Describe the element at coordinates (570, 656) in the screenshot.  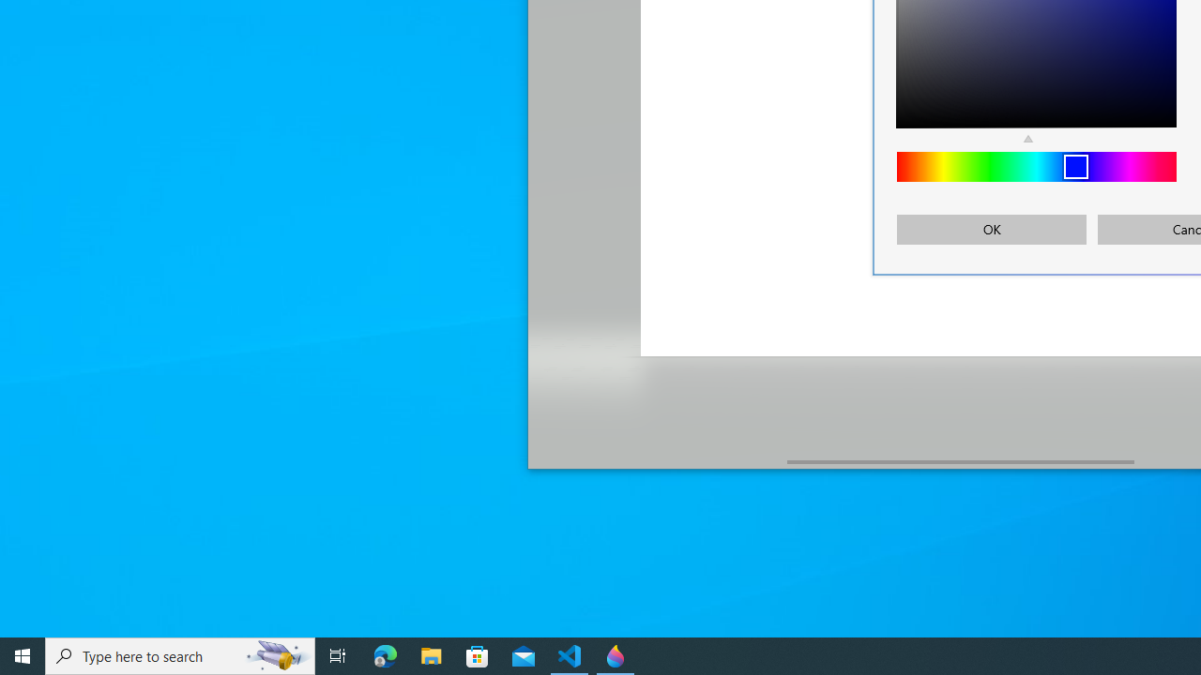
I see `Visual Studio Code - 1 running window` at that location.